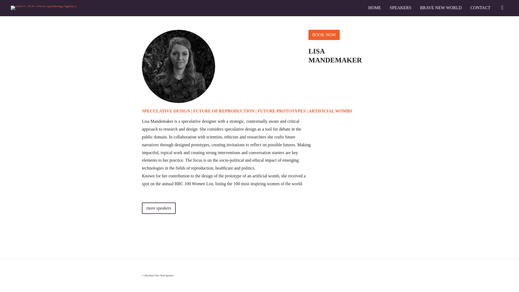 The image size is (519, 292). I want to click on Speakers, so click(159, 208).